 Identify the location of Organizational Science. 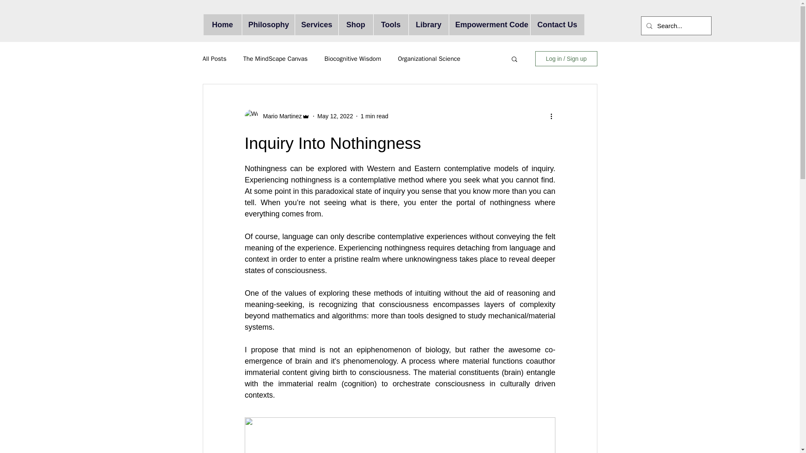
(429, 58).